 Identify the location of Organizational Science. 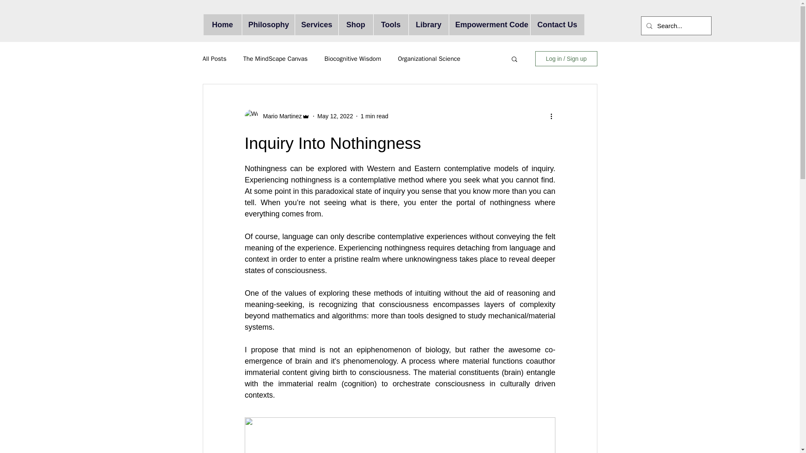
(429, 58).